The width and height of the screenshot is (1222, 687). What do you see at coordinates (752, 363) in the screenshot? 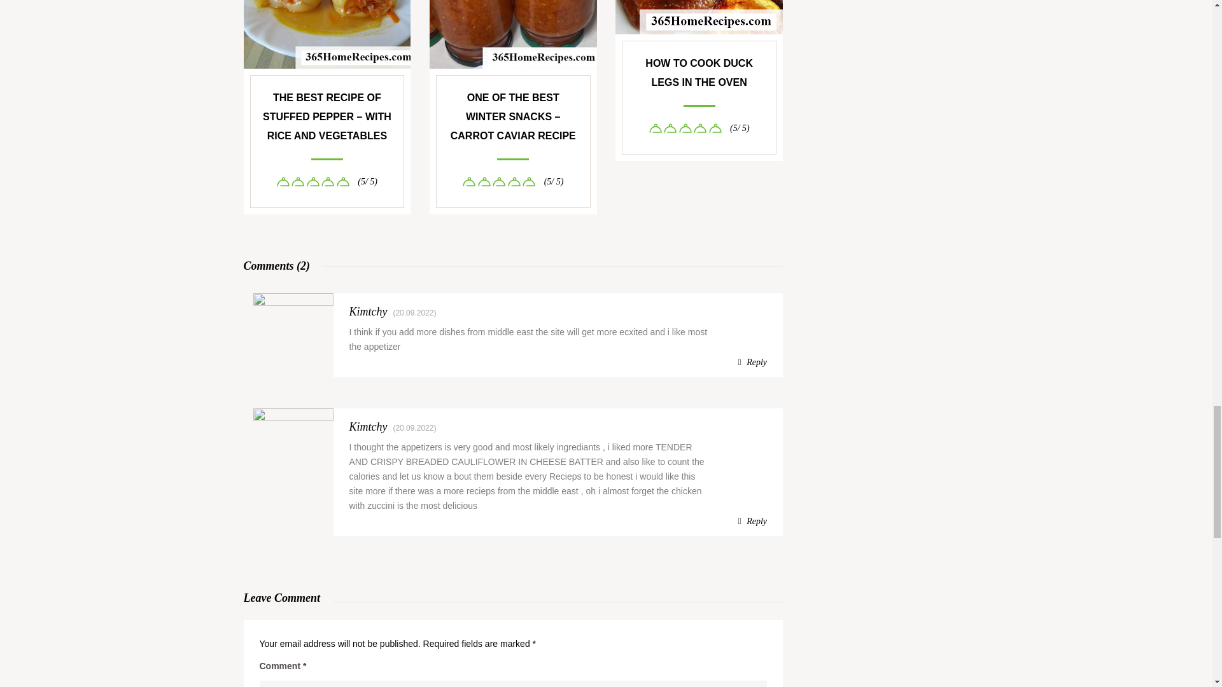
I see `Reply` at bounding box center [752, 363].